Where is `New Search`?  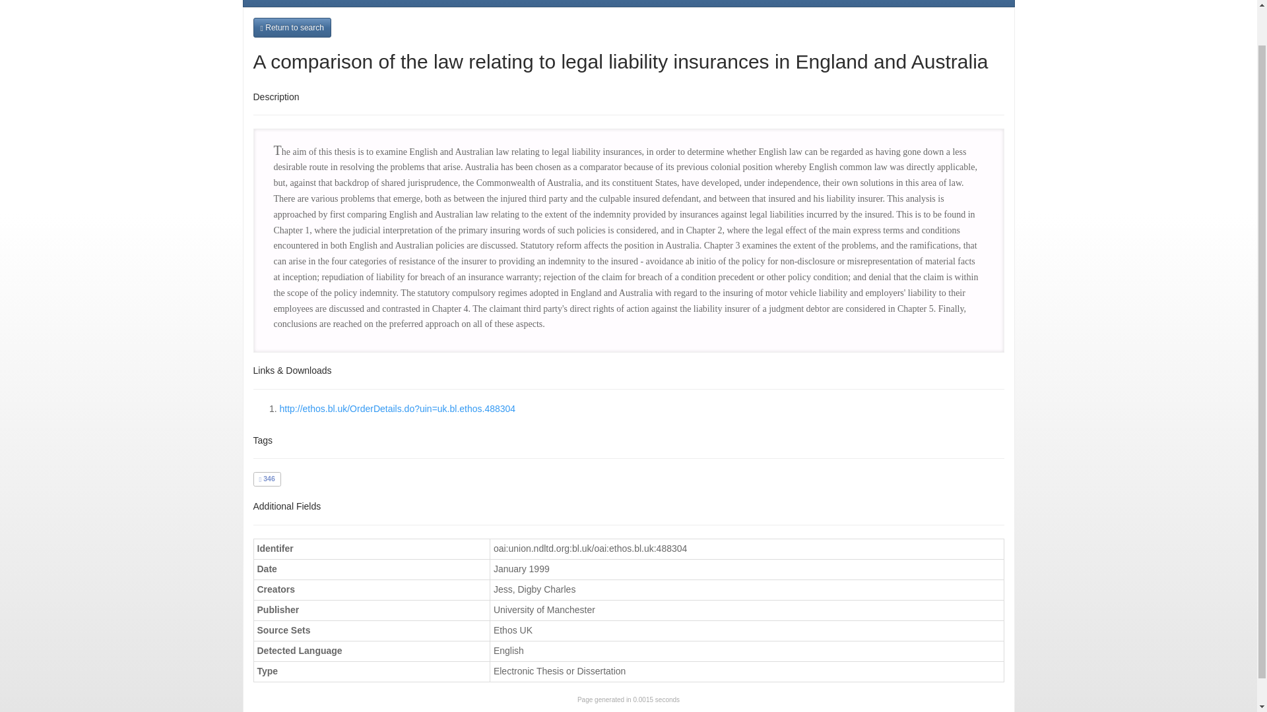
New Search is located at coordinates (459, 3).